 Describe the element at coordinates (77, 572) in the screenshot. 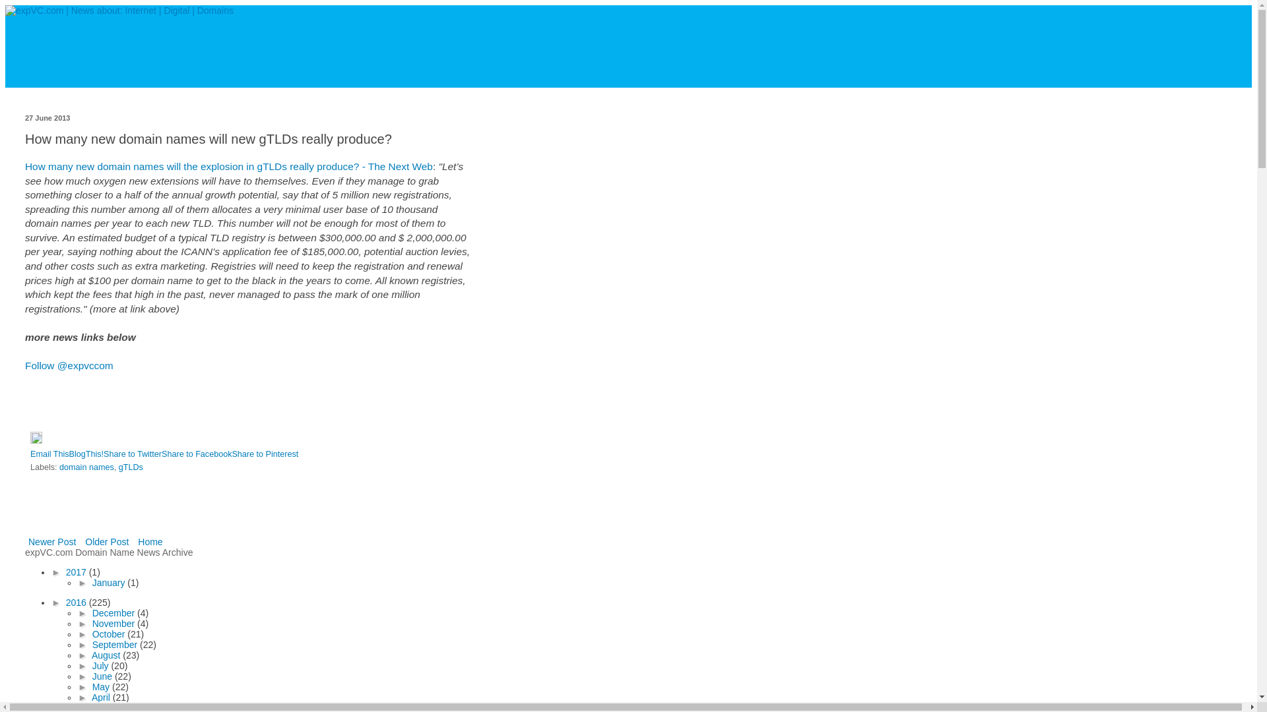

I see `2017` at that location.